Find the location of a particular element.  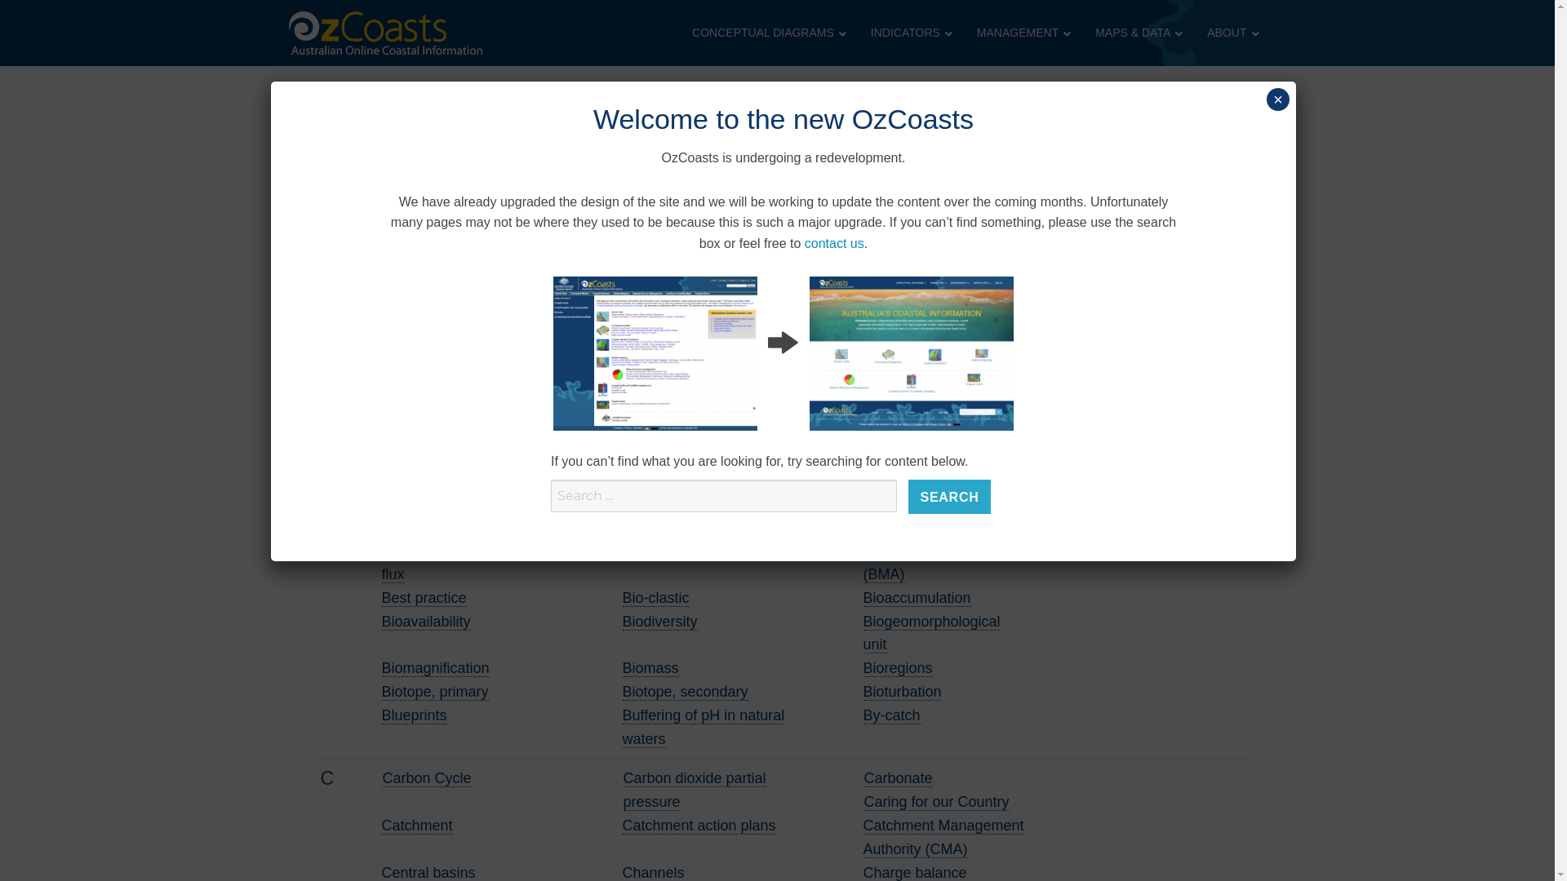

Benthic Micro-Algae (BMA) is located at coordinates (929, 563).